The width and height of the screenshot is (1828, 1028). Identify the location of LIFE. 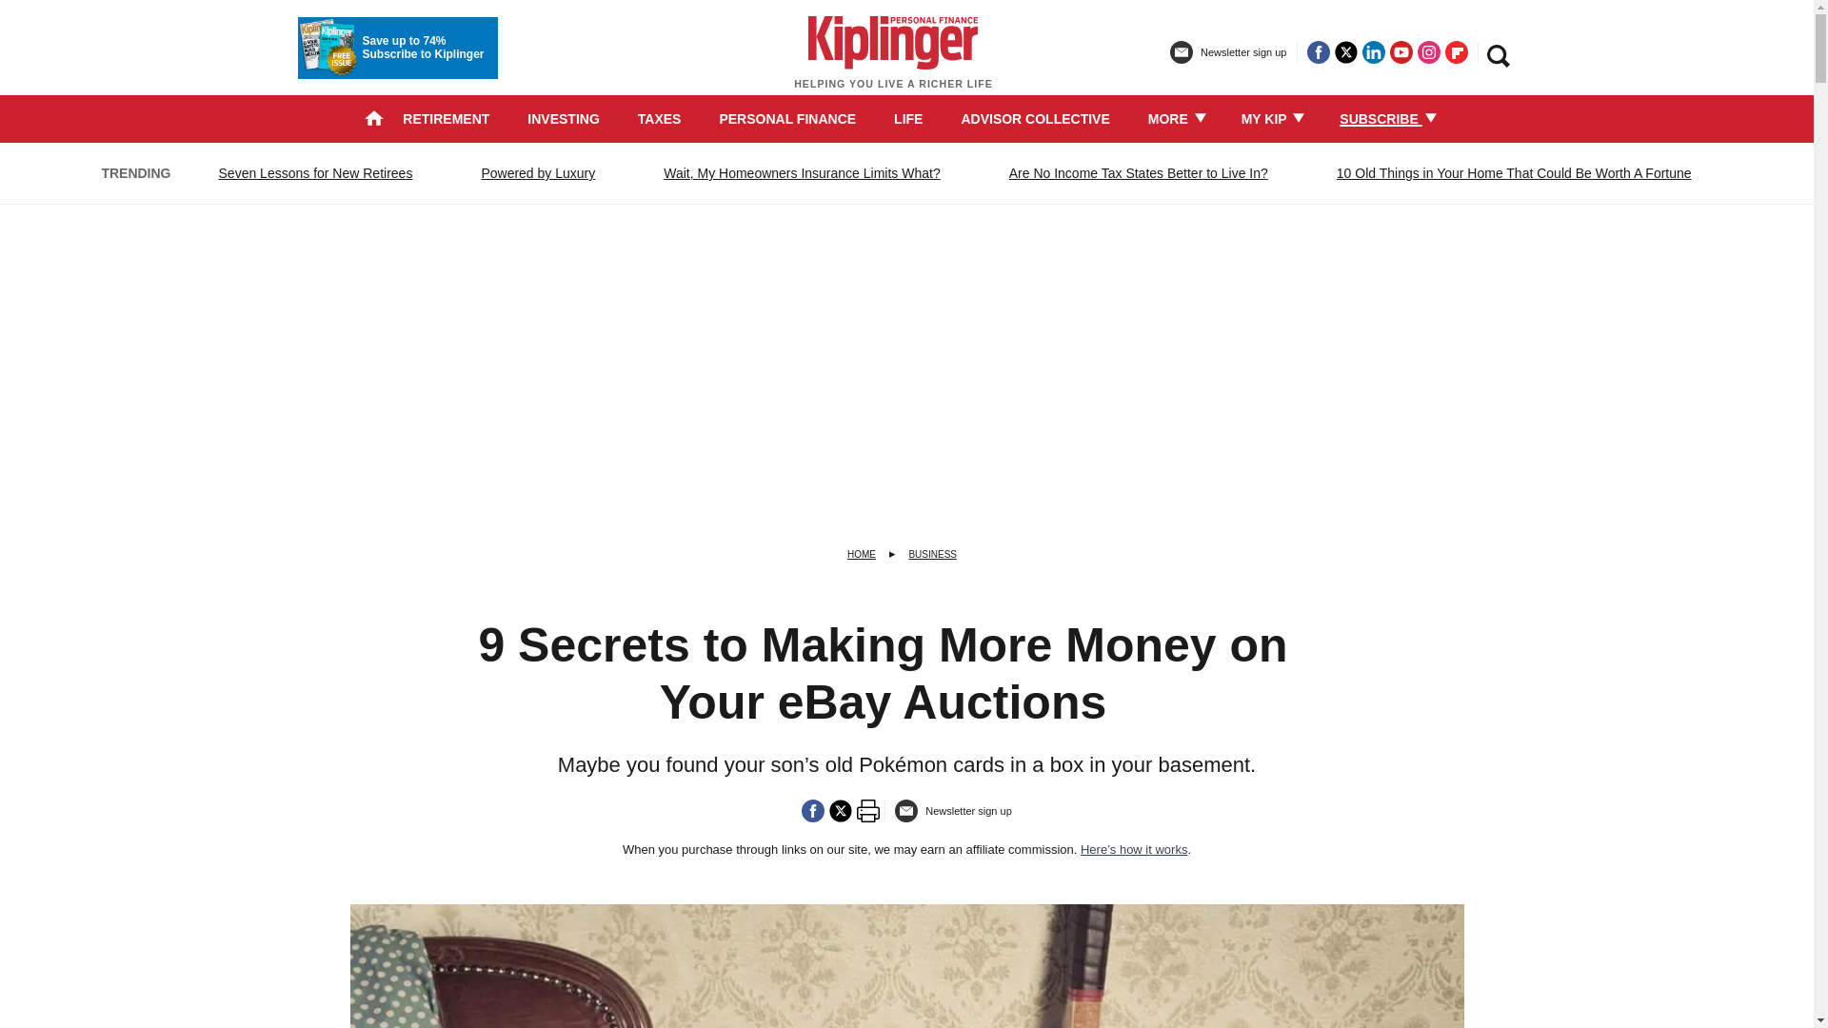
(908, 118).